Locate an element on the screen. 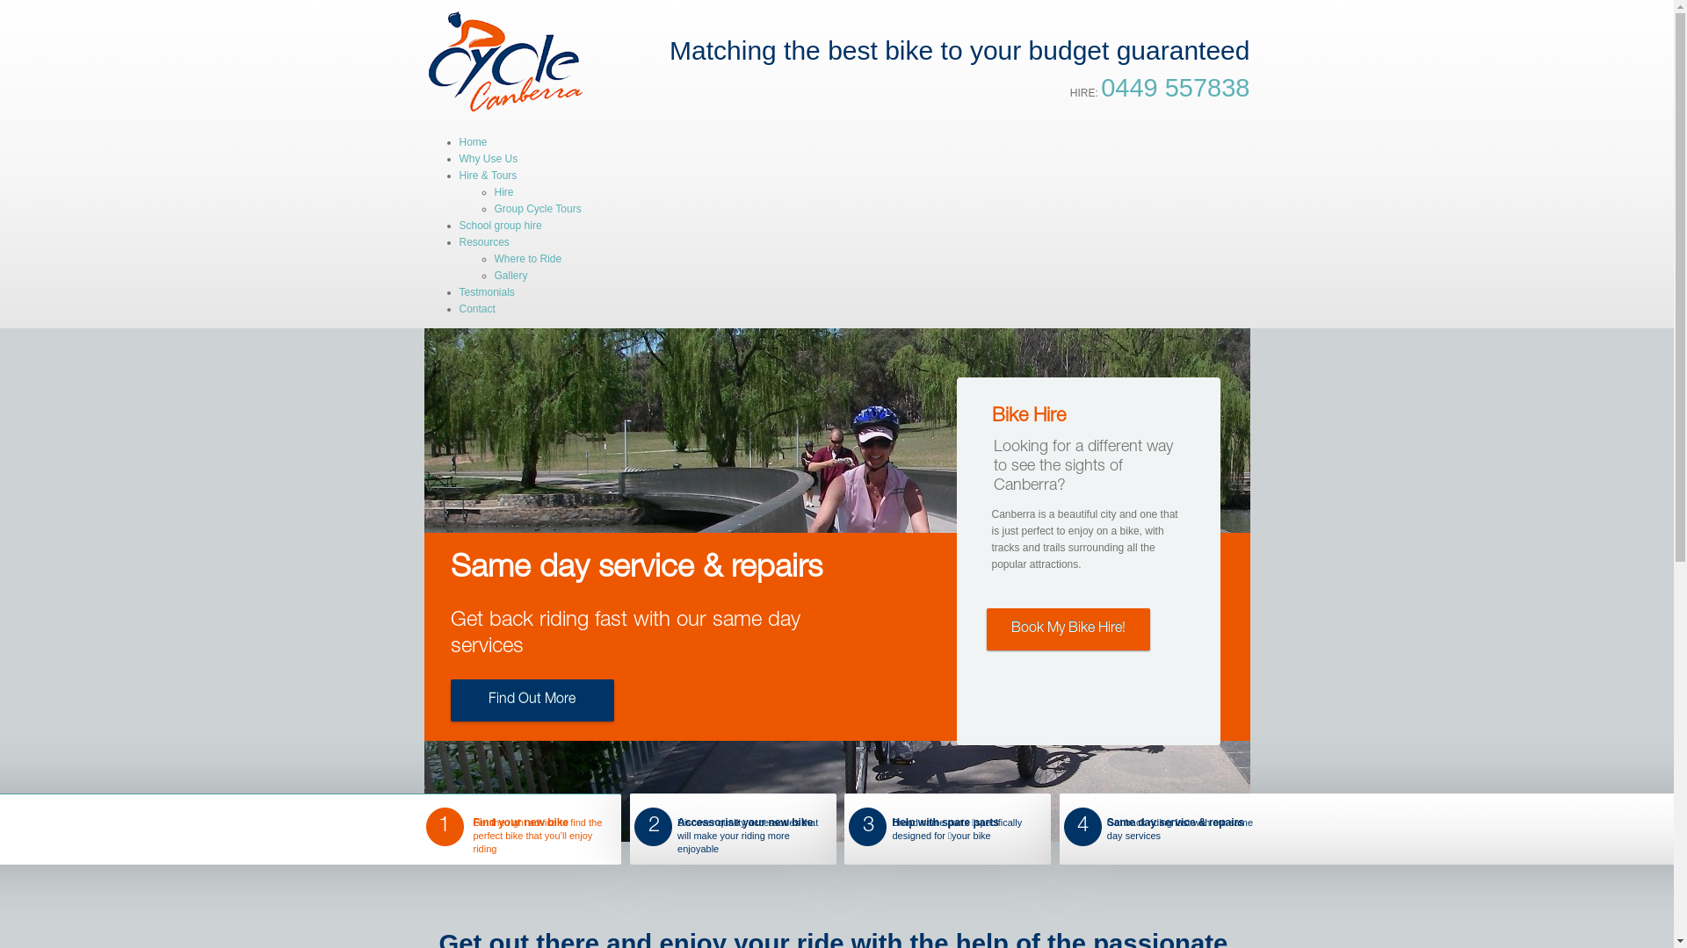 This screenshot has height=948, width=1687. Testmonials is located at coordinates (487, 292).